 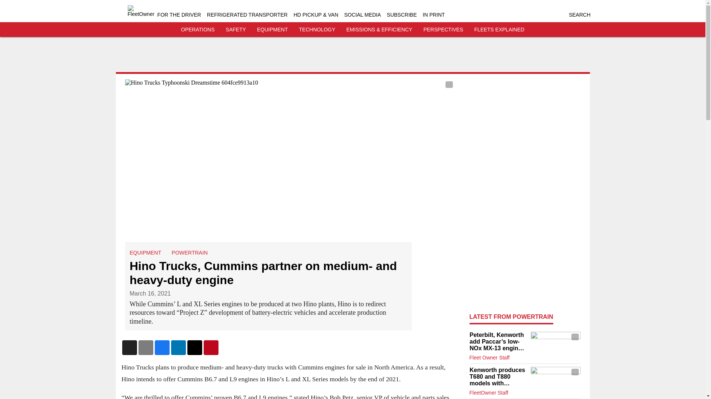 What do you see at coordinates (236, 30) in the screenshot?
I see `SAFETY` at bounding box center [236, 30].